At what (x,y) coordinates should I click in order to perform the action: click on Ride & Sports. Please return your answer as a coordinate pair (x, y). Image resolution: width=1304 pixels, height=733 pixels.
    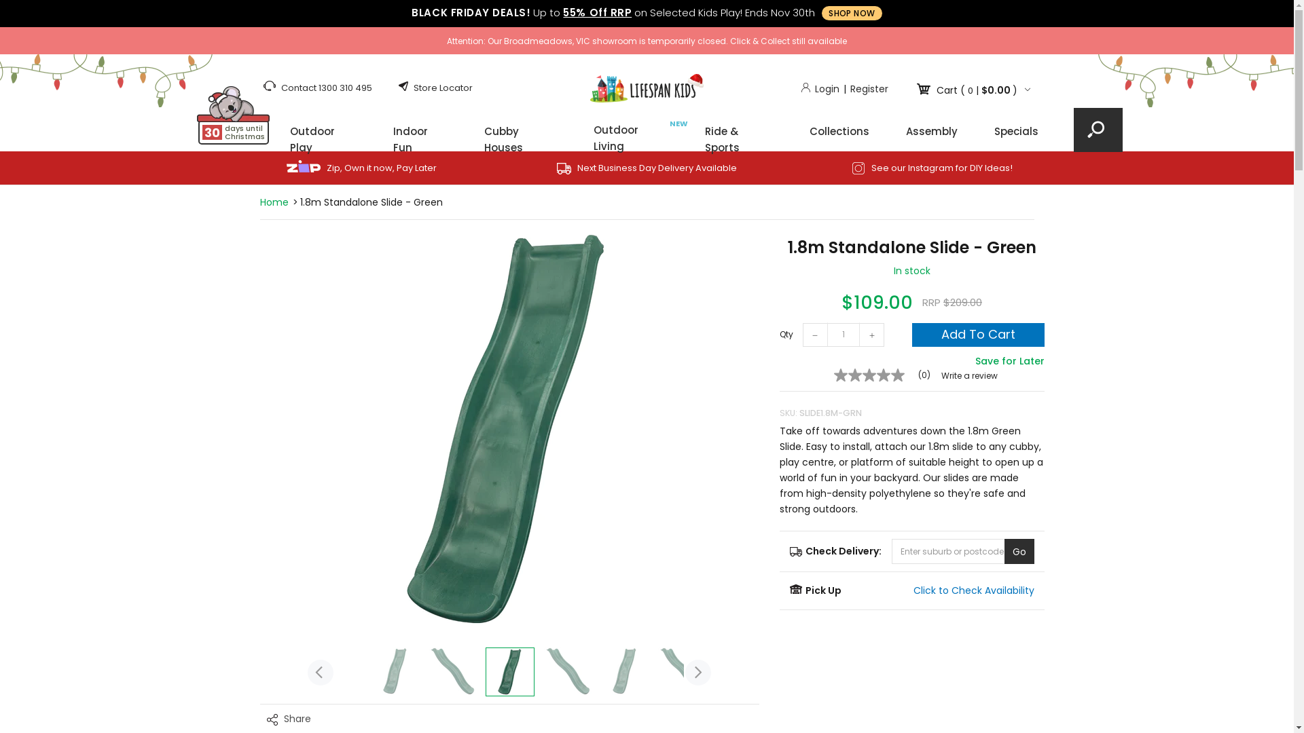
    Looking at the image, I should click on (739, 130).